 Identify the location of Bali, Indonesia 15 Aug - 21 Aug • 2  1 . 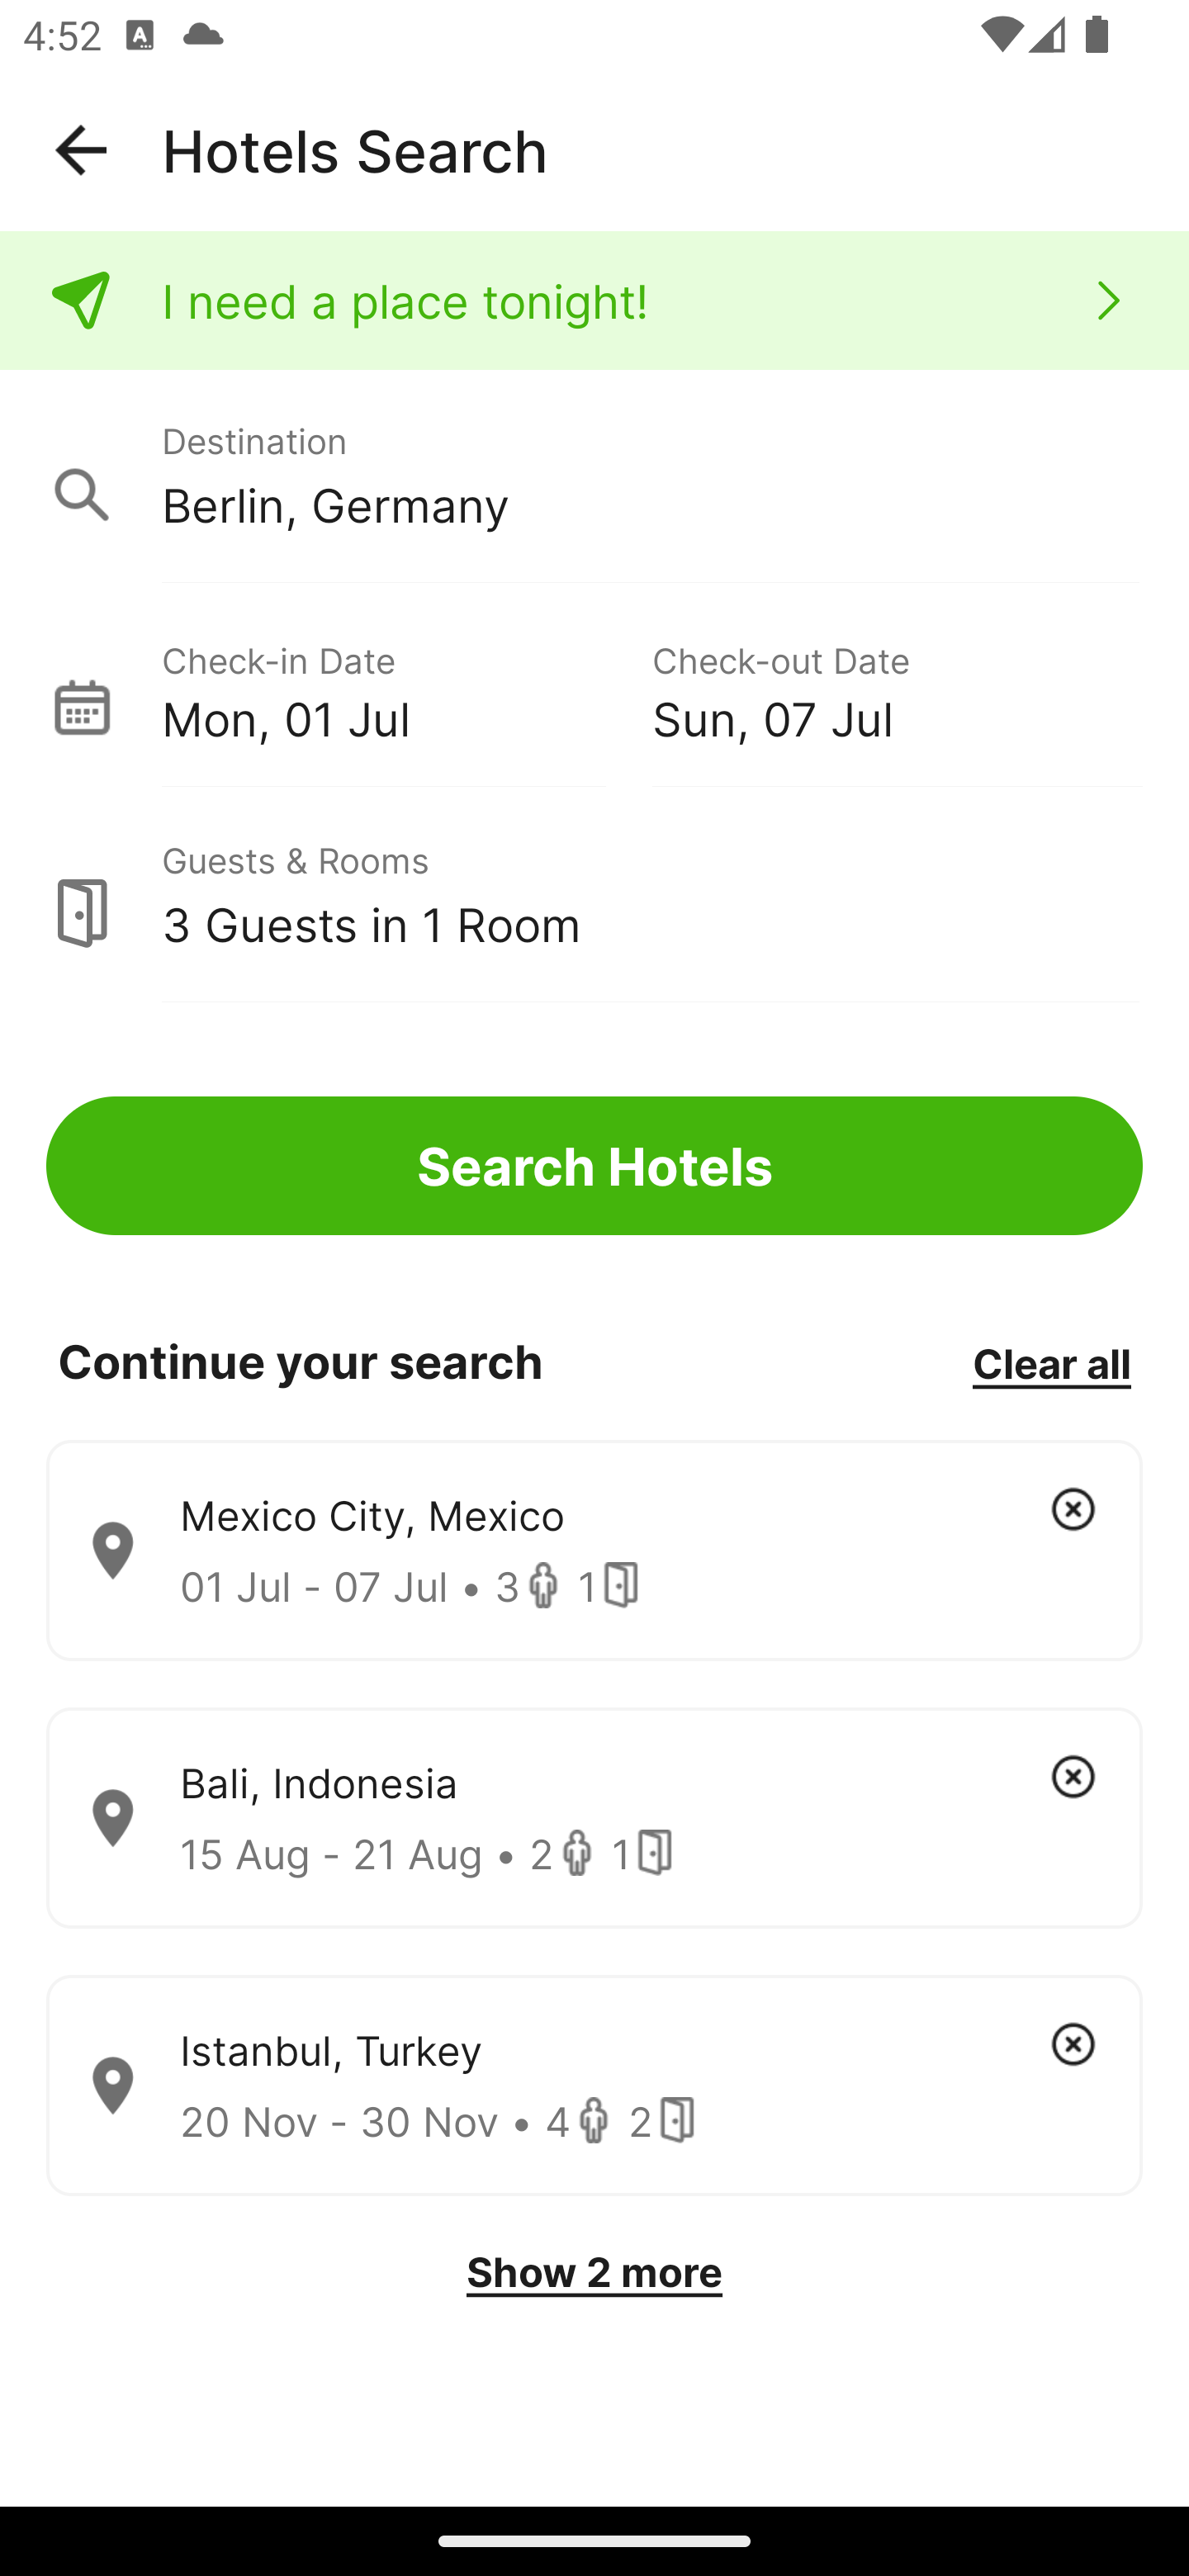
(594, 1818).